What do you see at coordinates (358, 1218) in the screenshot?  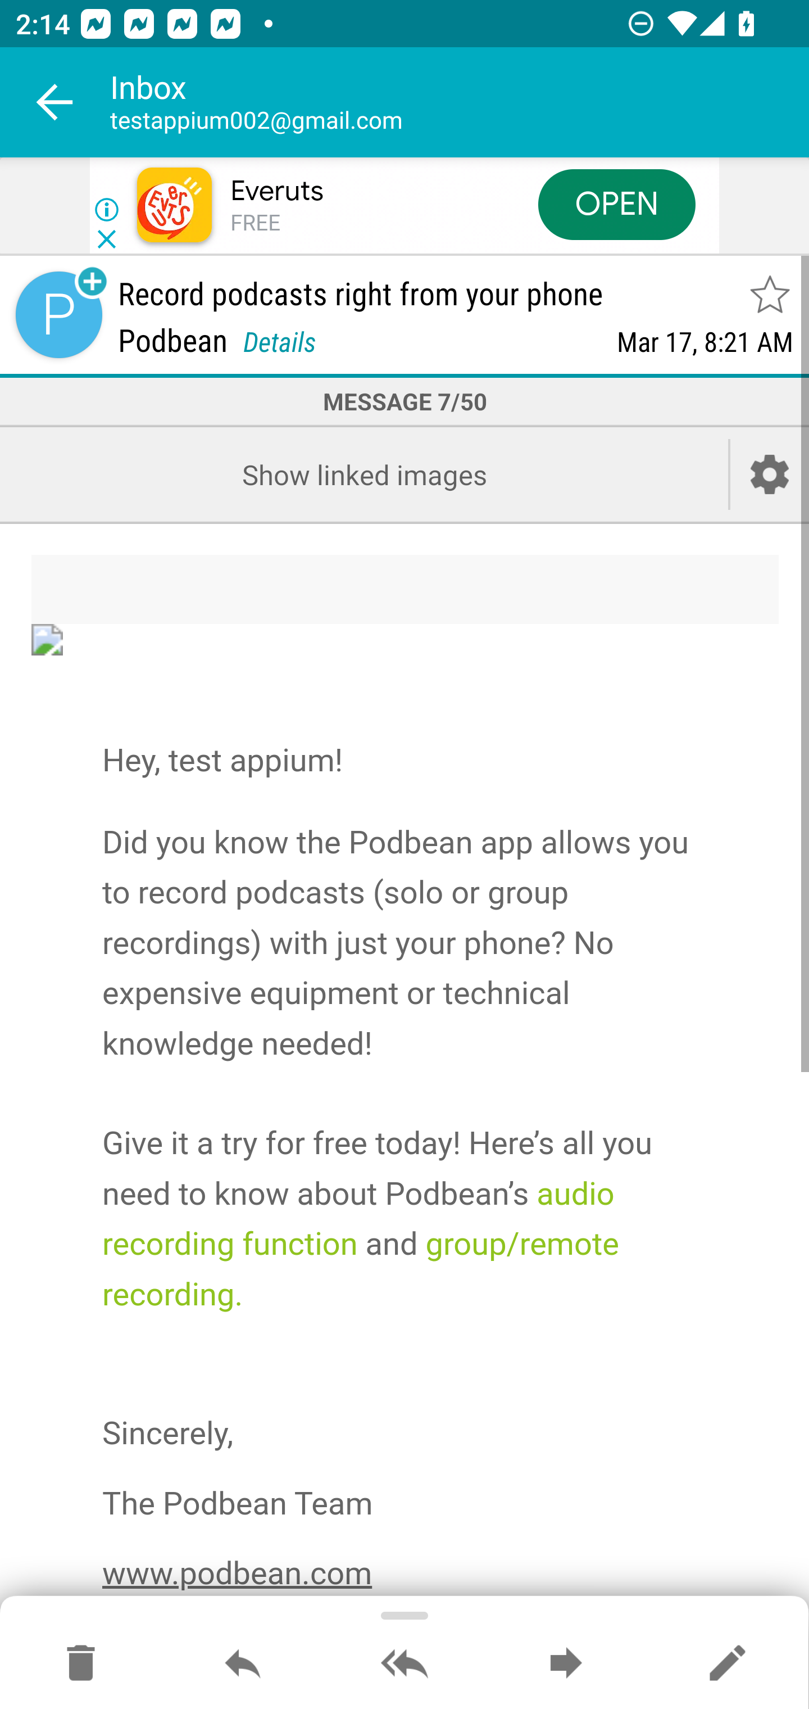 I see `audio recording function` at bounding box center [358, 1218].